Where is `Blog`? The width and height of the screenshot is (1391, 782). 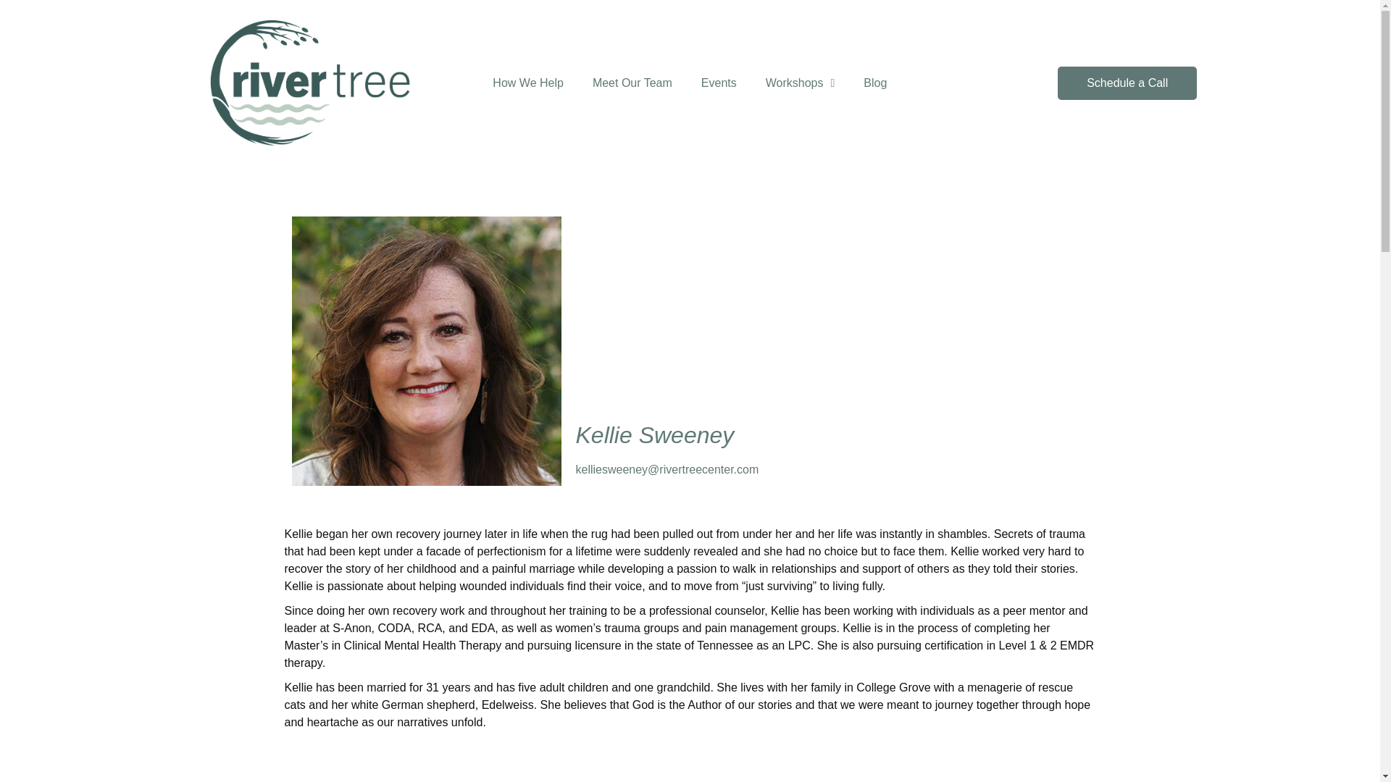 Blog is located at coordinates (875, 83).